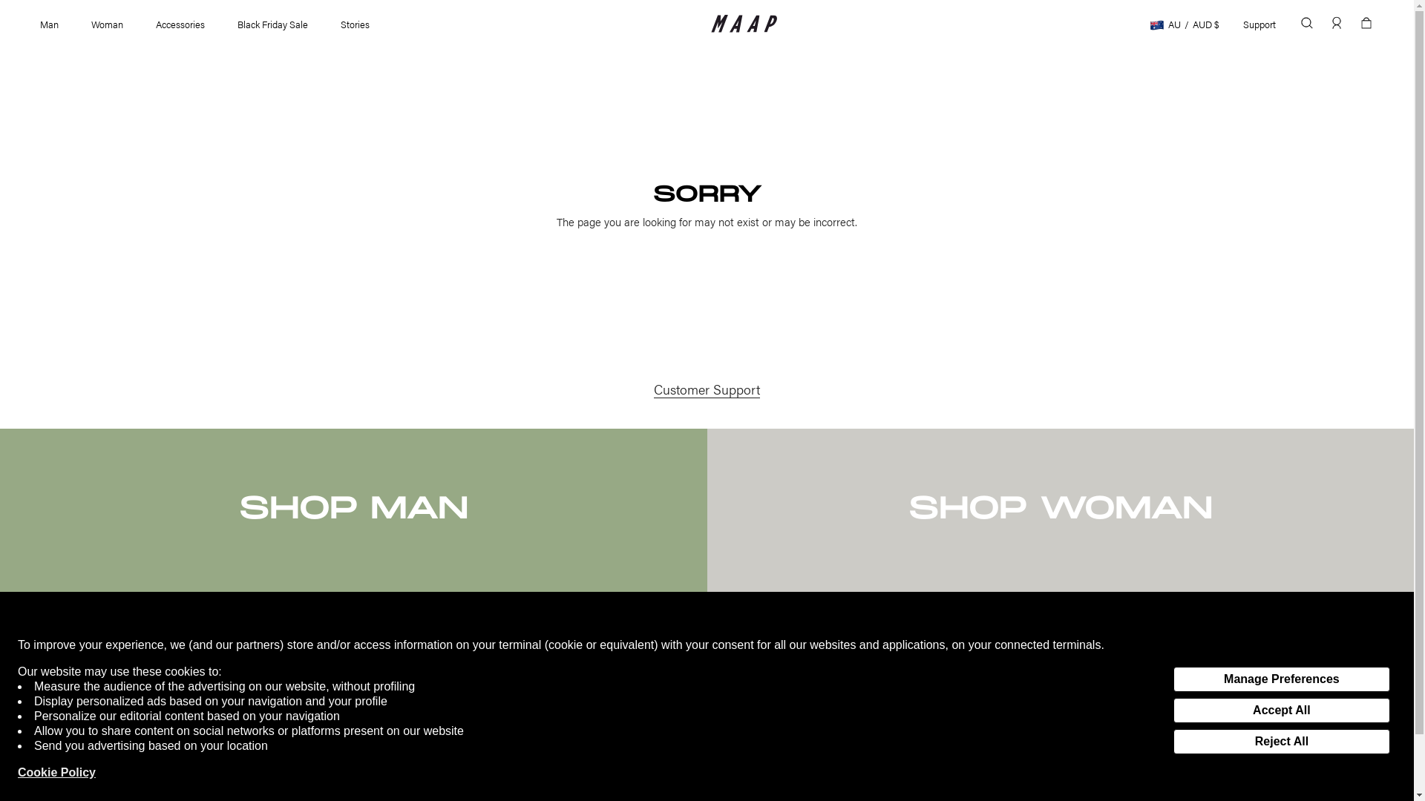 Image resolution: width=1425 pixels, height=801 pixels. What do you see at coordinates (707, 389) in the screenshot?
I see `Customer Support` at bounding box center [707, 389].